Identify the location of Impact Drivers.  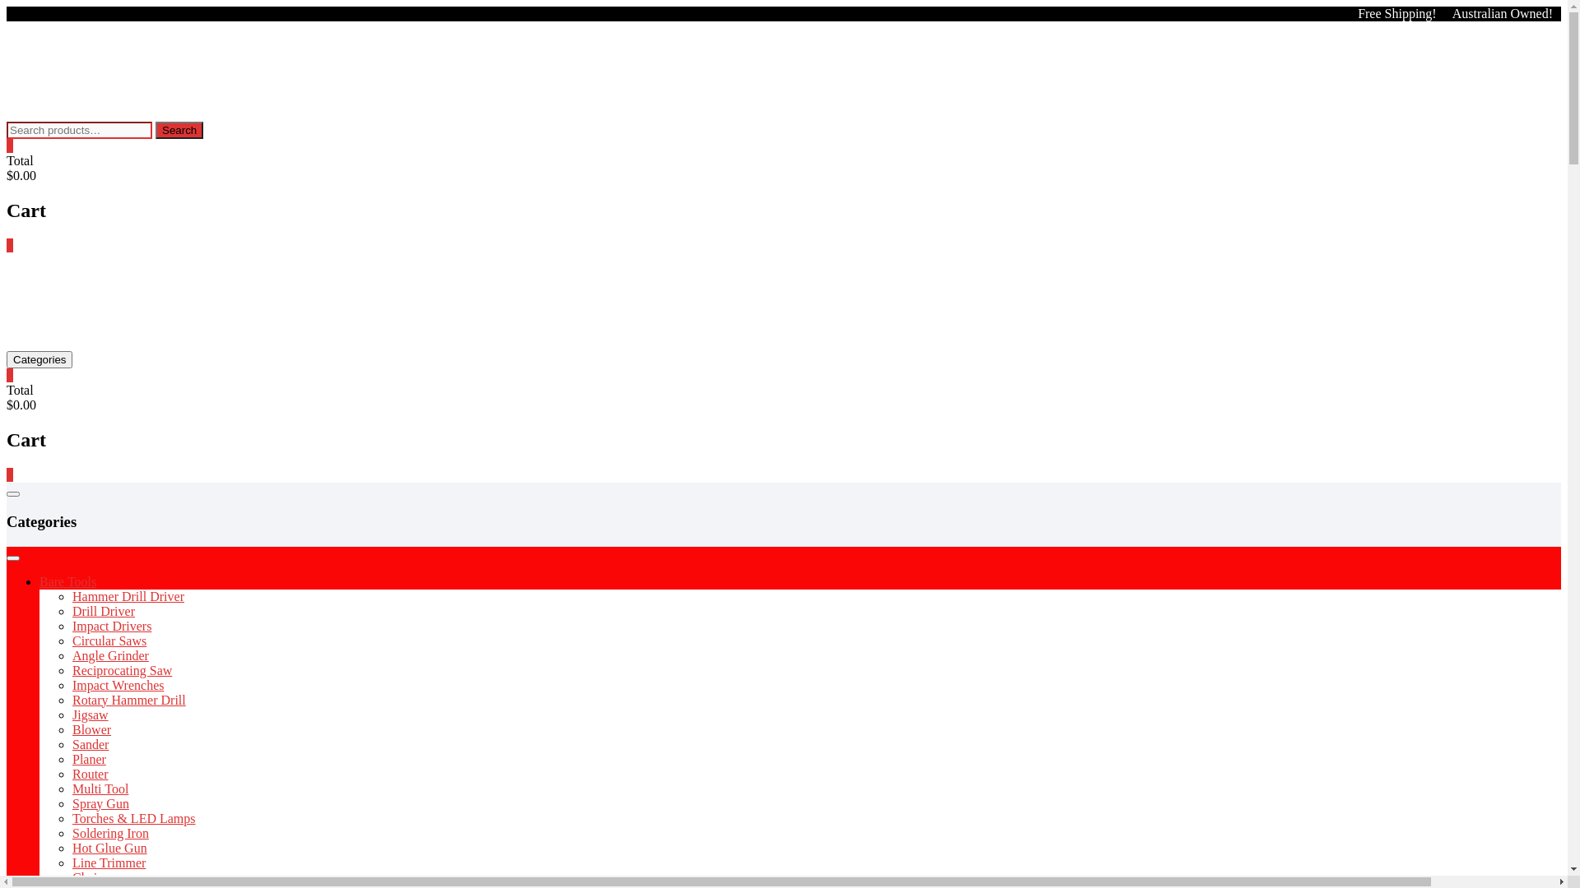
(112, 626).